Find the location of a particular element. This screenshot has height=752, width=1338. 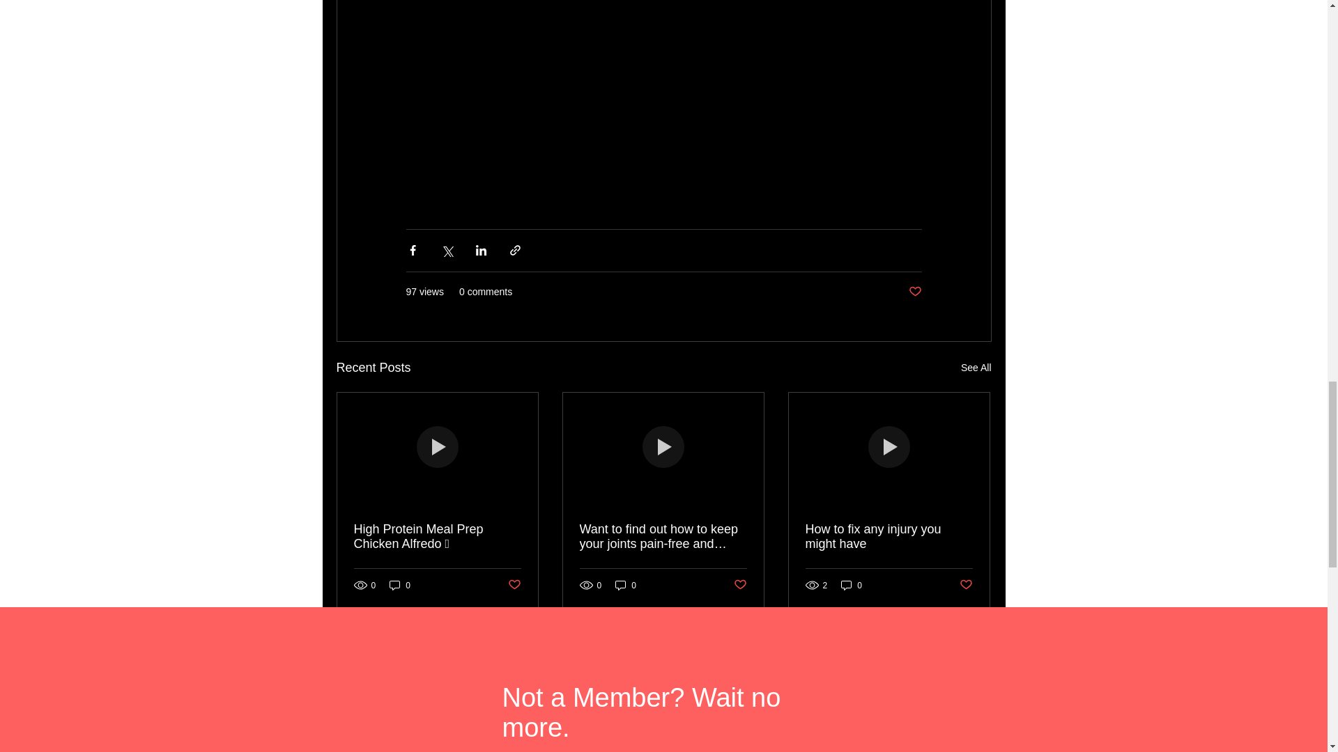

Post not marked as liked is located at coordinates (740, 585).